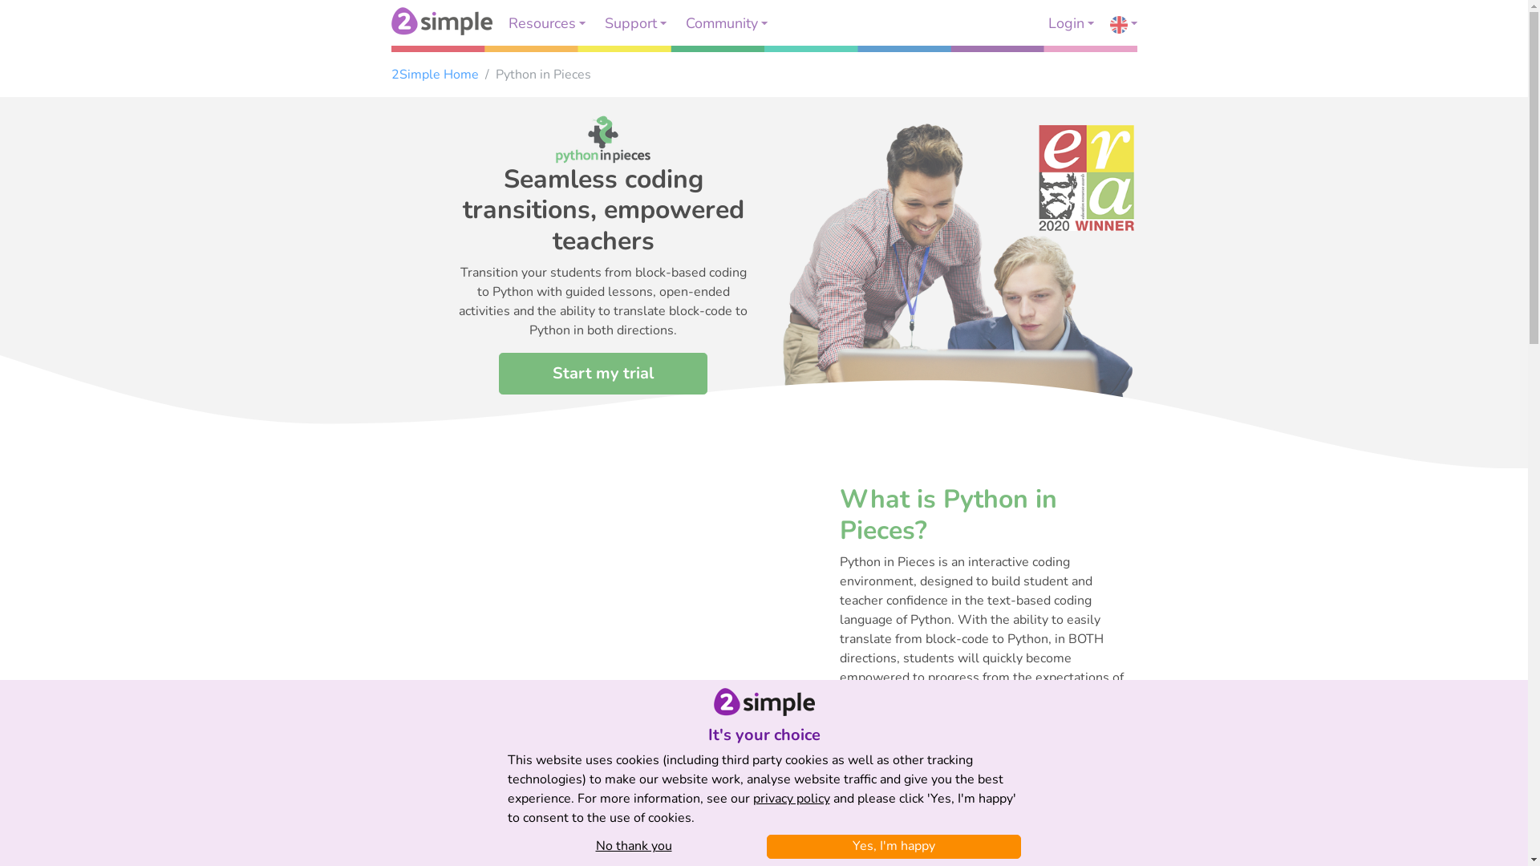  I want to click on Yes, I'm happy, so click(894, 846).